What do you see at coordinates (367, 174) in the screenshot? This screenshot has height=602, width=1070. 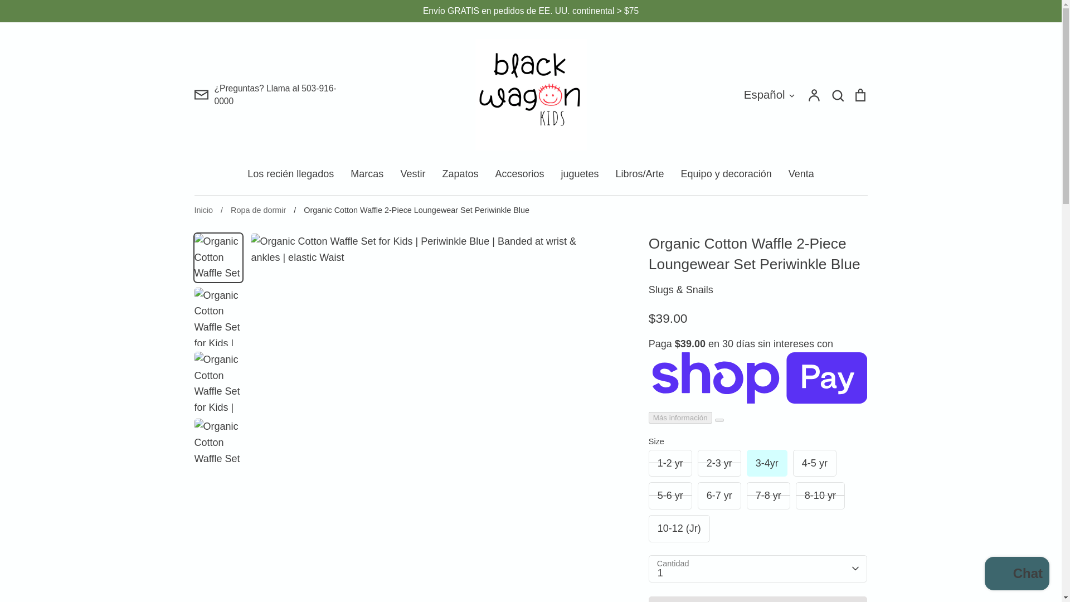 I see `Marcas` at bounding box center [367, 174].